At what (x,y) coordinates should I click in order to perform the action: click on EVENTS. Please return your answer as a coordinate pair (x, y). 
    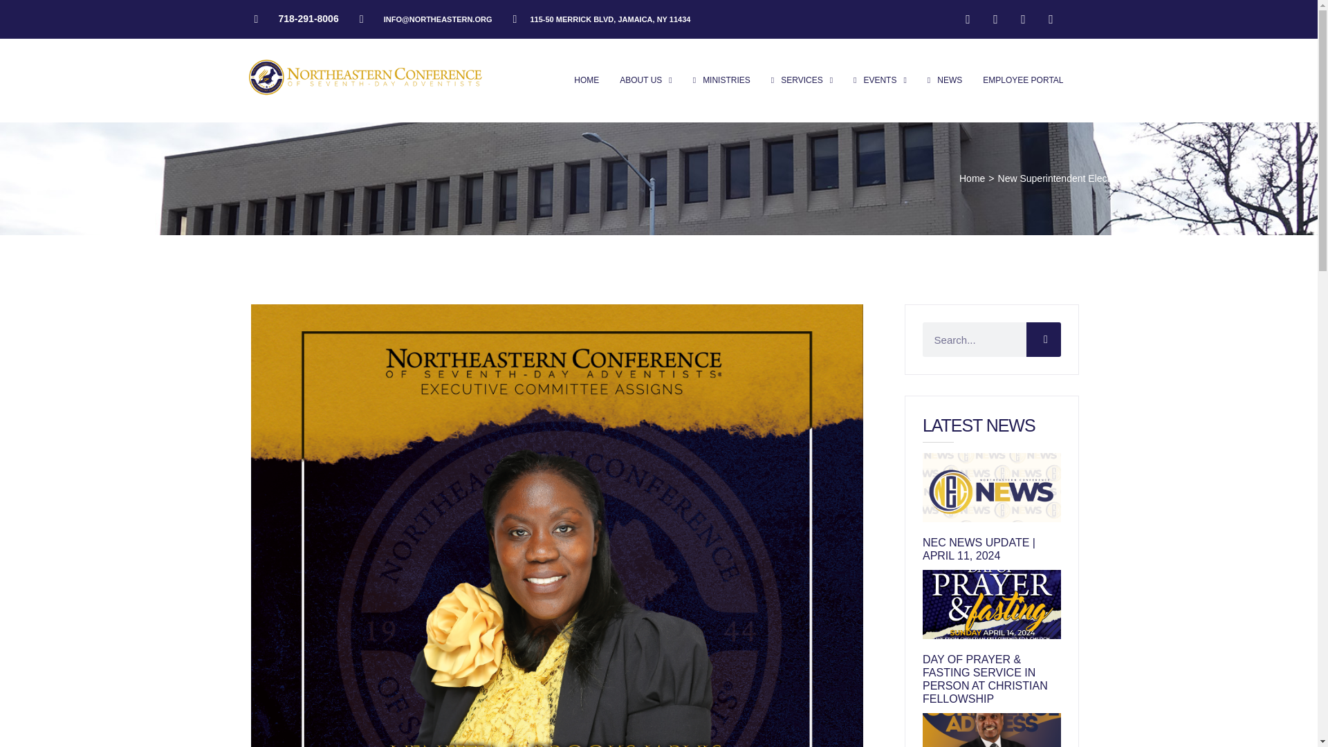
    Looking at the image, I should click on (880, 80).